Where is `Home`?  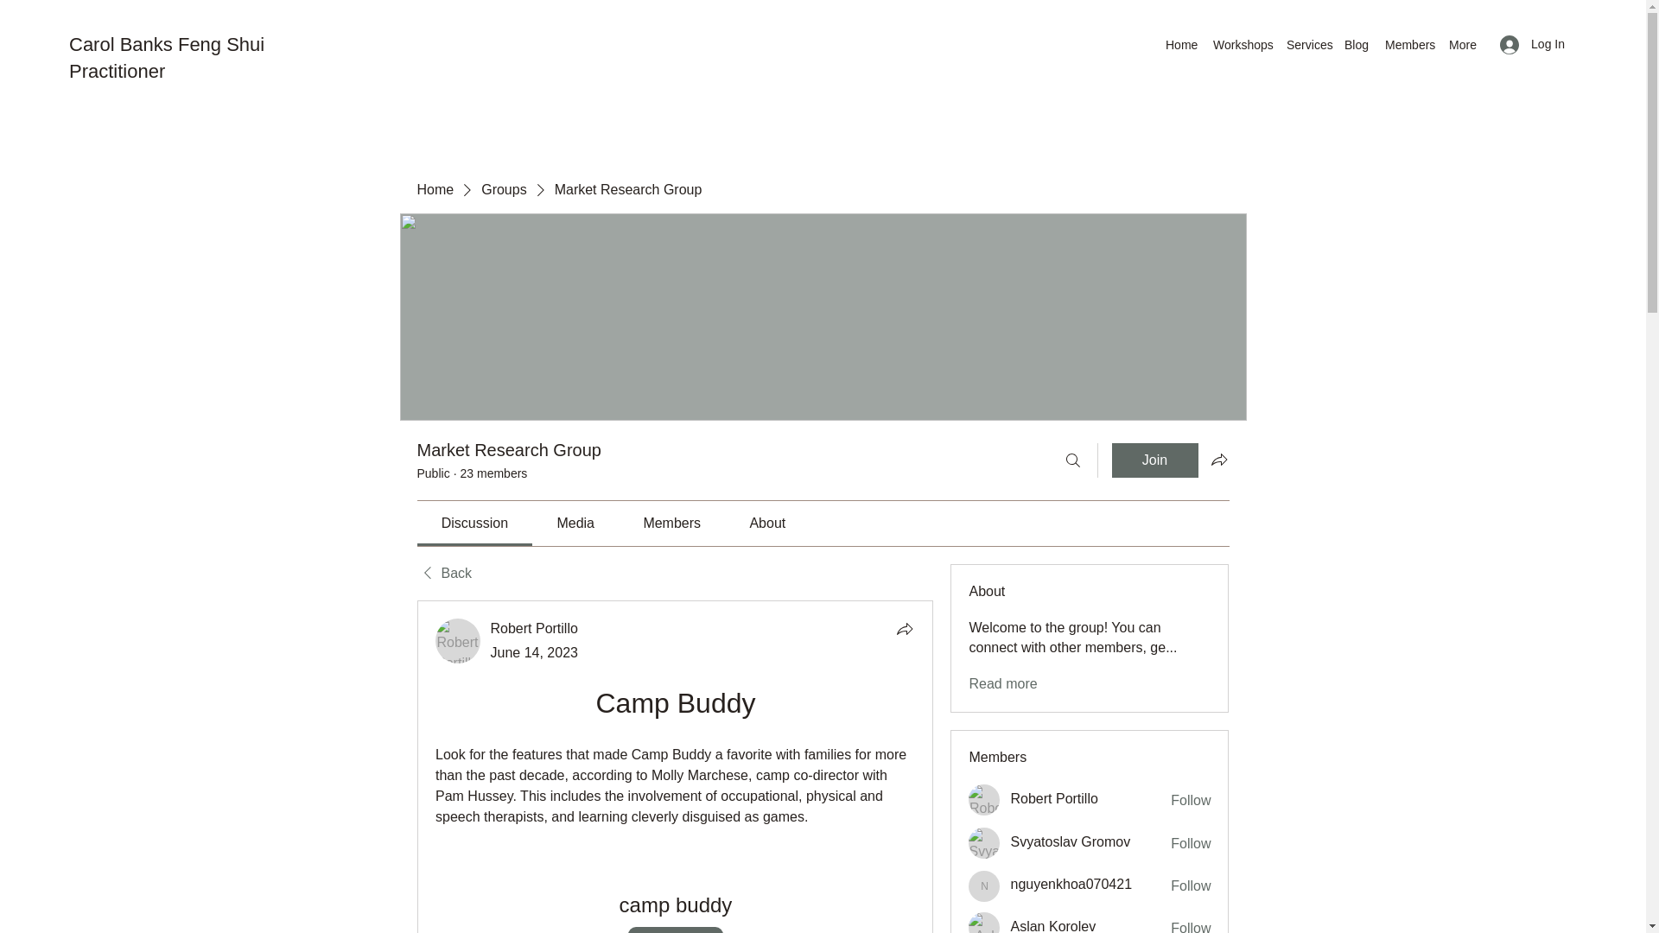
Home is located at coordinates (434, 190).